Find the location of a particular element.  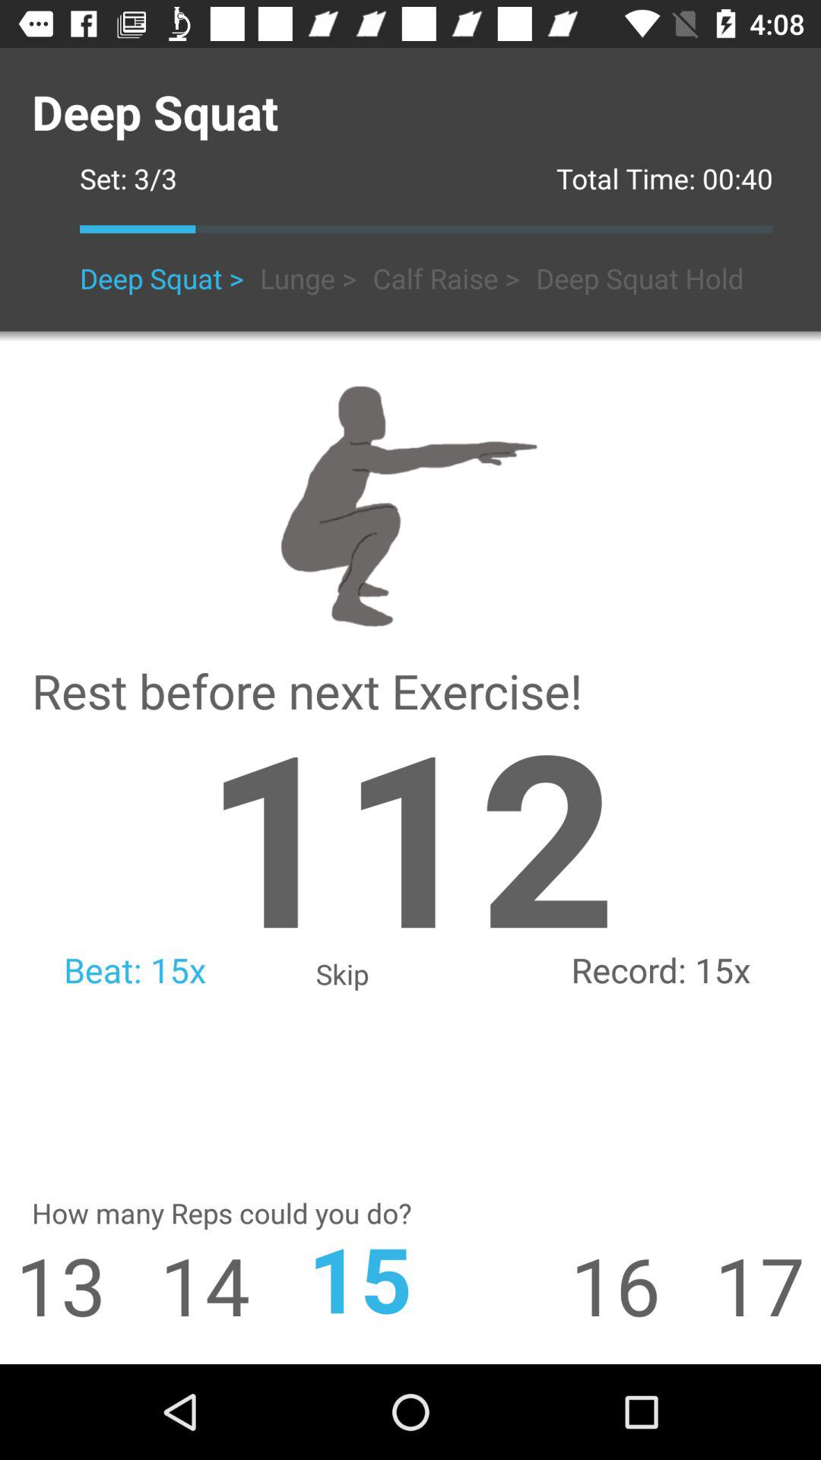

jump until 16 icon is located at coordinates (642, 1285).